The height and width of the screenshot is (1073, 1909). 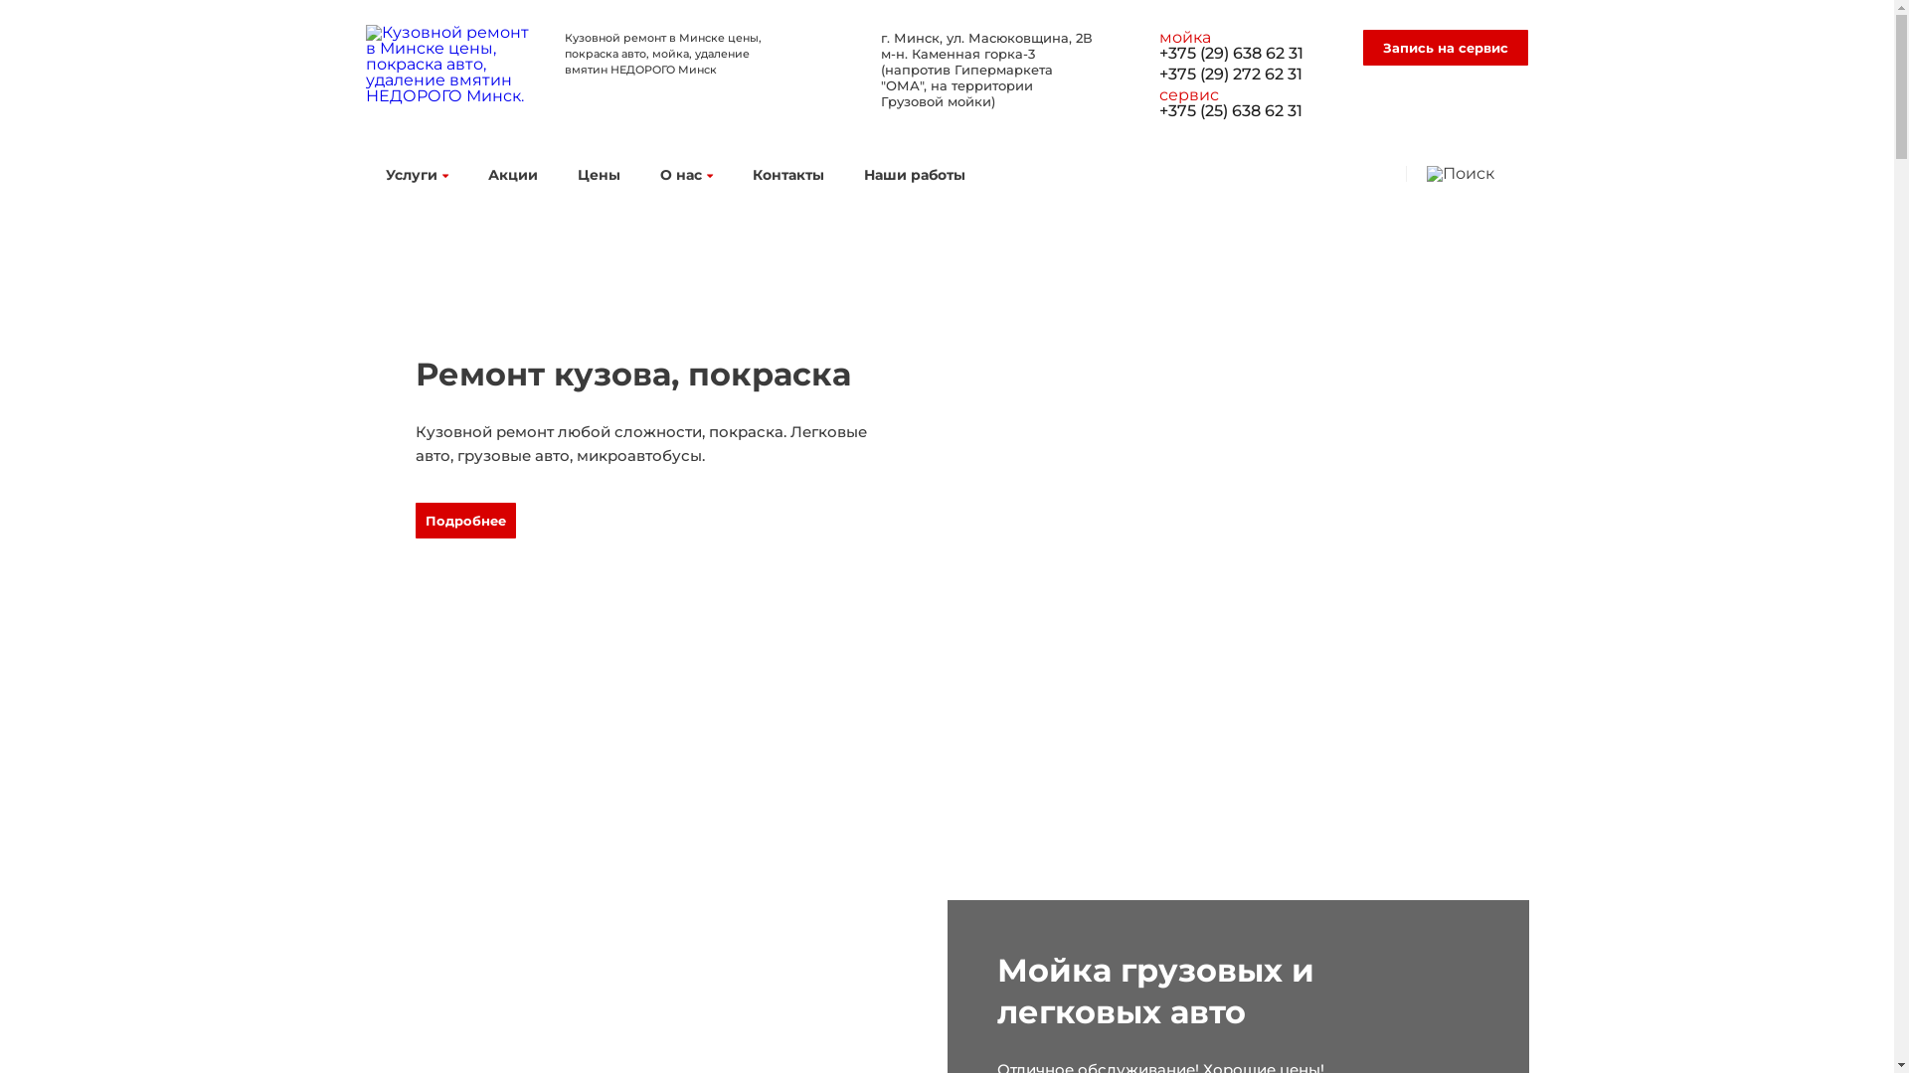 What do you see at coordinates (1245, 63) in the screenshot?
I see `+375 (29) 638 62 31` at bounding box center [1245, 63].